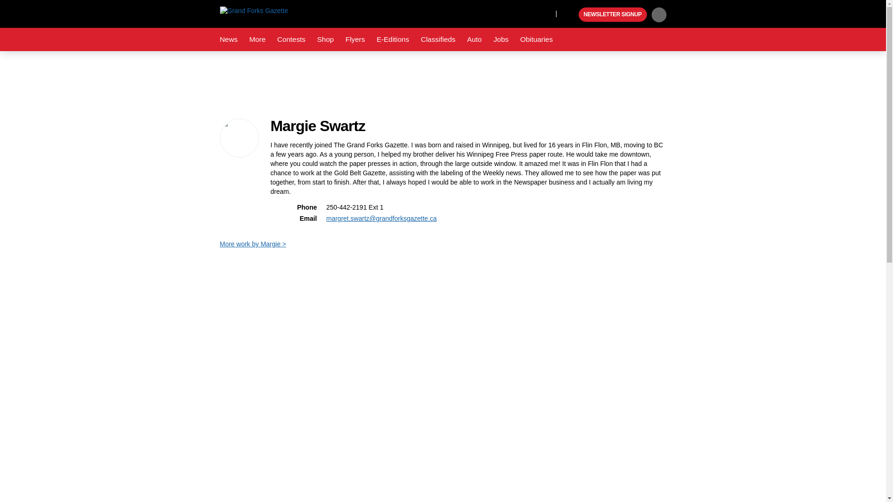 The width and height of the screenshot is (893, 502). What do you see at coordinates (613, 15) in the screenshot?
I see `NEWSLETTER SIGNUP` at bounding box center [613, 15].